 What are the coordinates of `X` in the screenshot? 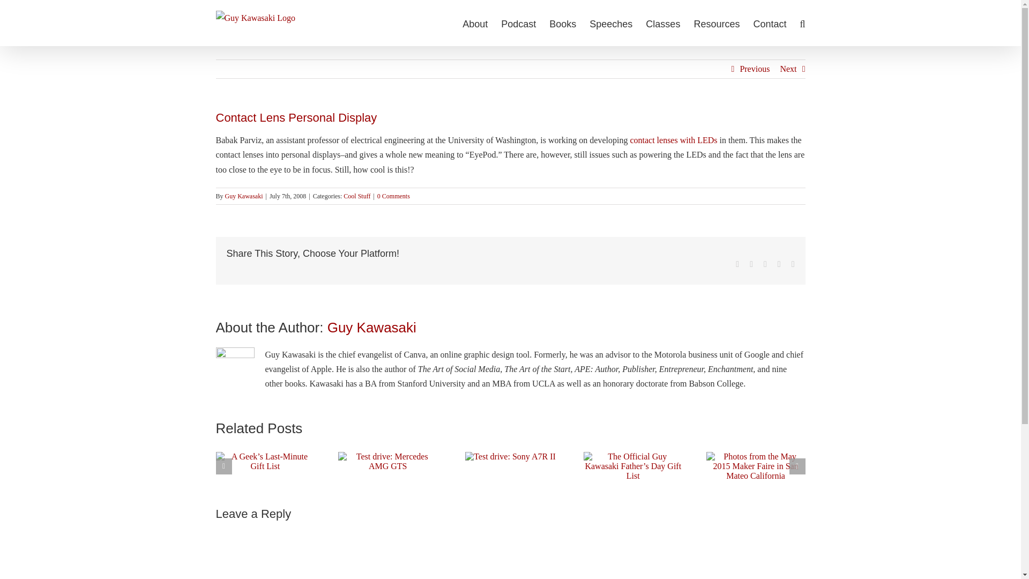 It's located at (751, 264).